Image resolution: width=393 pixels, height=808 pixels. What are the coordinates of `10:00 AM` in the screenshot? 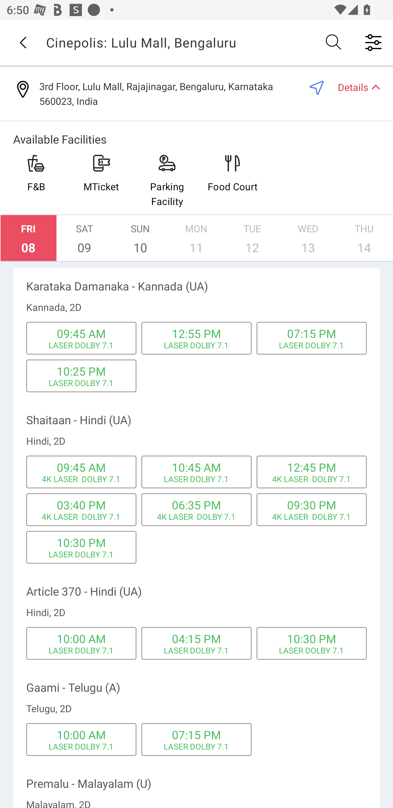 It's located at (81, 735).